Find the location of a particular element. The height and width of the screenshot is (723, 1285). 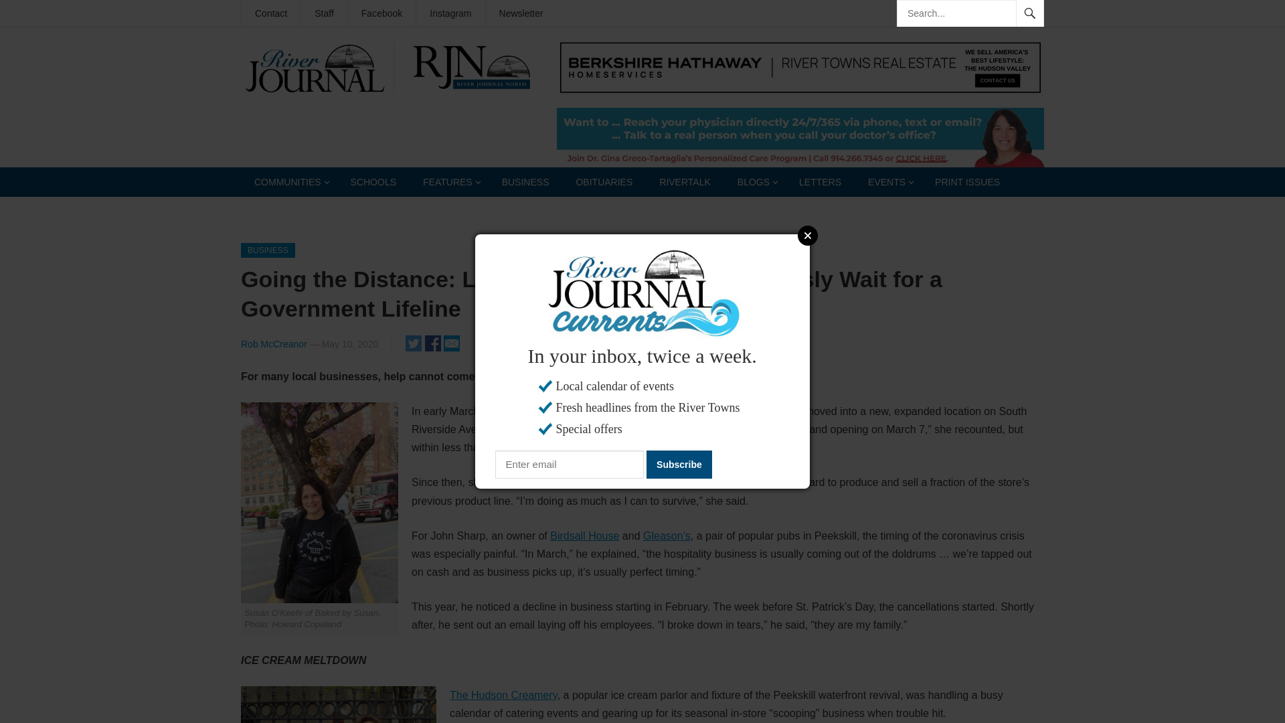

Posts by Rob McCreanor is located at coordinates (274, 344).